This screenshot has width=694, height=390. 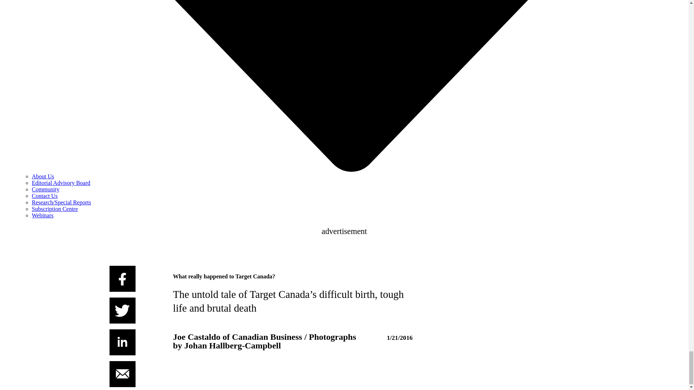 What do you see at coordinates (122, 342) in the screenshot?
I see `linkedIn` at bounding box center [122, 342].